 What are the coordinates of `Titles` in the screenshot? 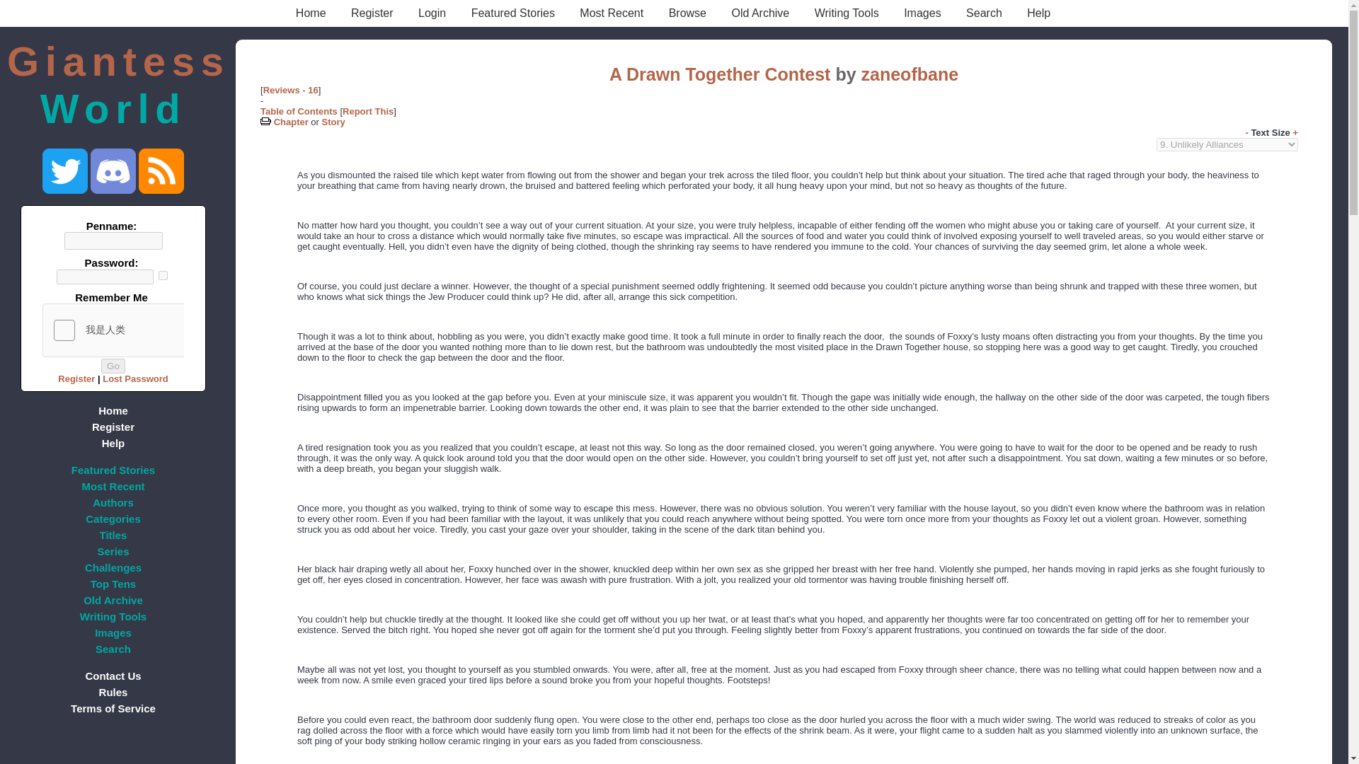 It's located at (113, 535).